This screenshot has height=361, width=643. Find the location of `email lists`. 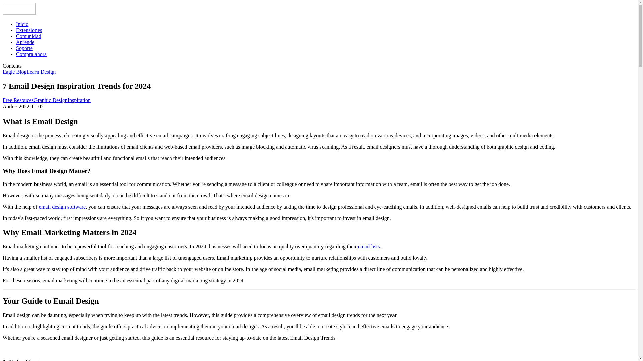

email lists is located at coordinates (369, 247).